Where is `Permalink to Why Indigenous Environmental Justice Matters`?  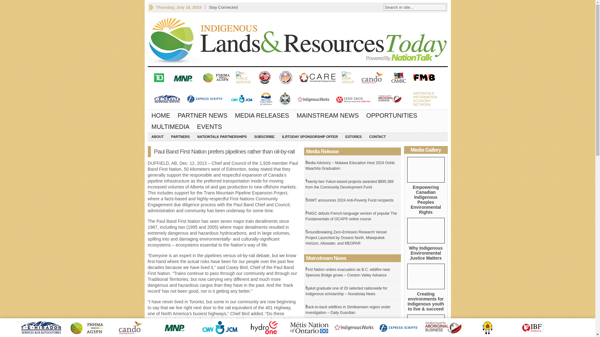 Permalink to Why Indigenous Environmental Justice Matters is located at coordinates (202, 115).